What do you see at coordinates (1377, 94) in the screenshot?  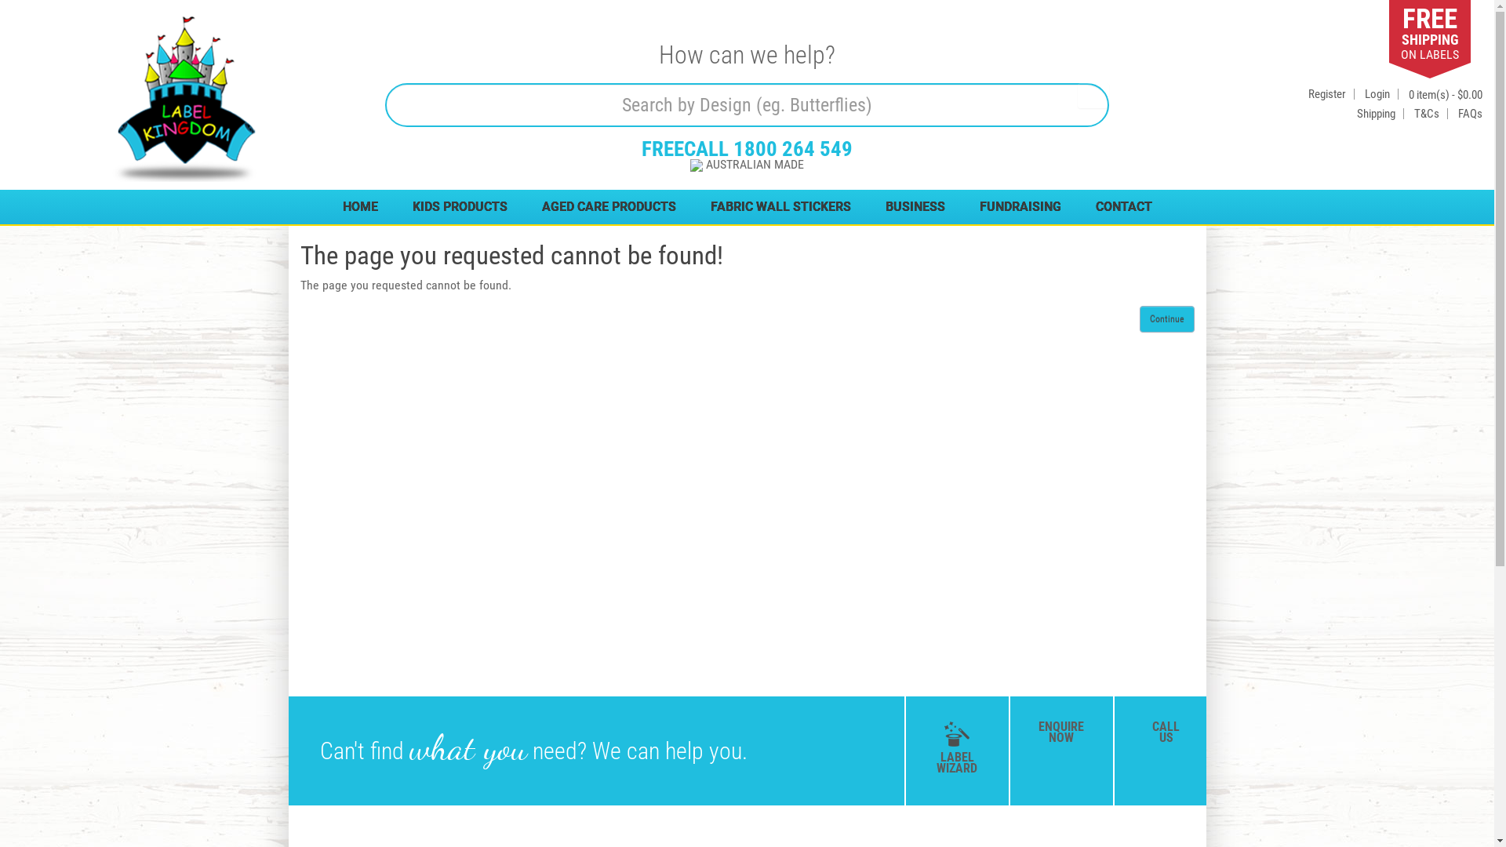 I see `Login` at bounding box center [1377, 94].